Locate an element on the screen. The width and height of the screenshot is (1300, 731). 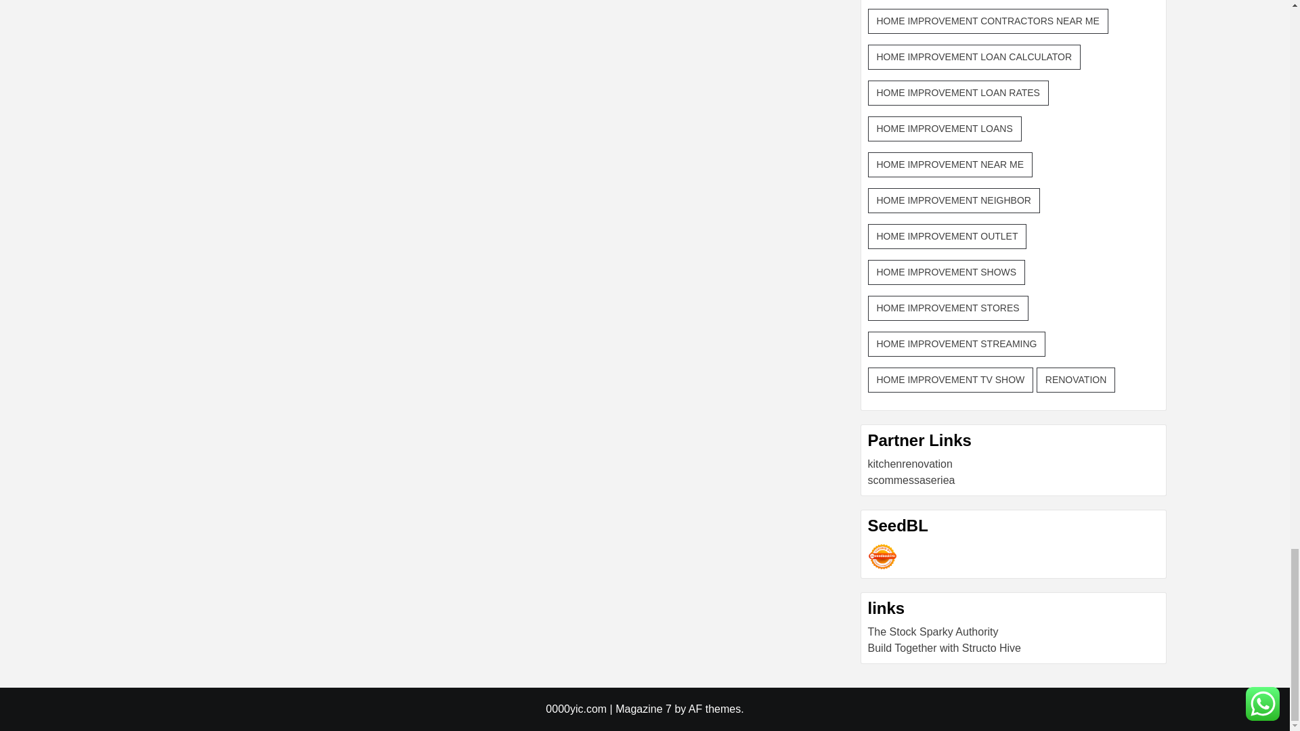
Seedbacklink is located at coordinates (882, 556).